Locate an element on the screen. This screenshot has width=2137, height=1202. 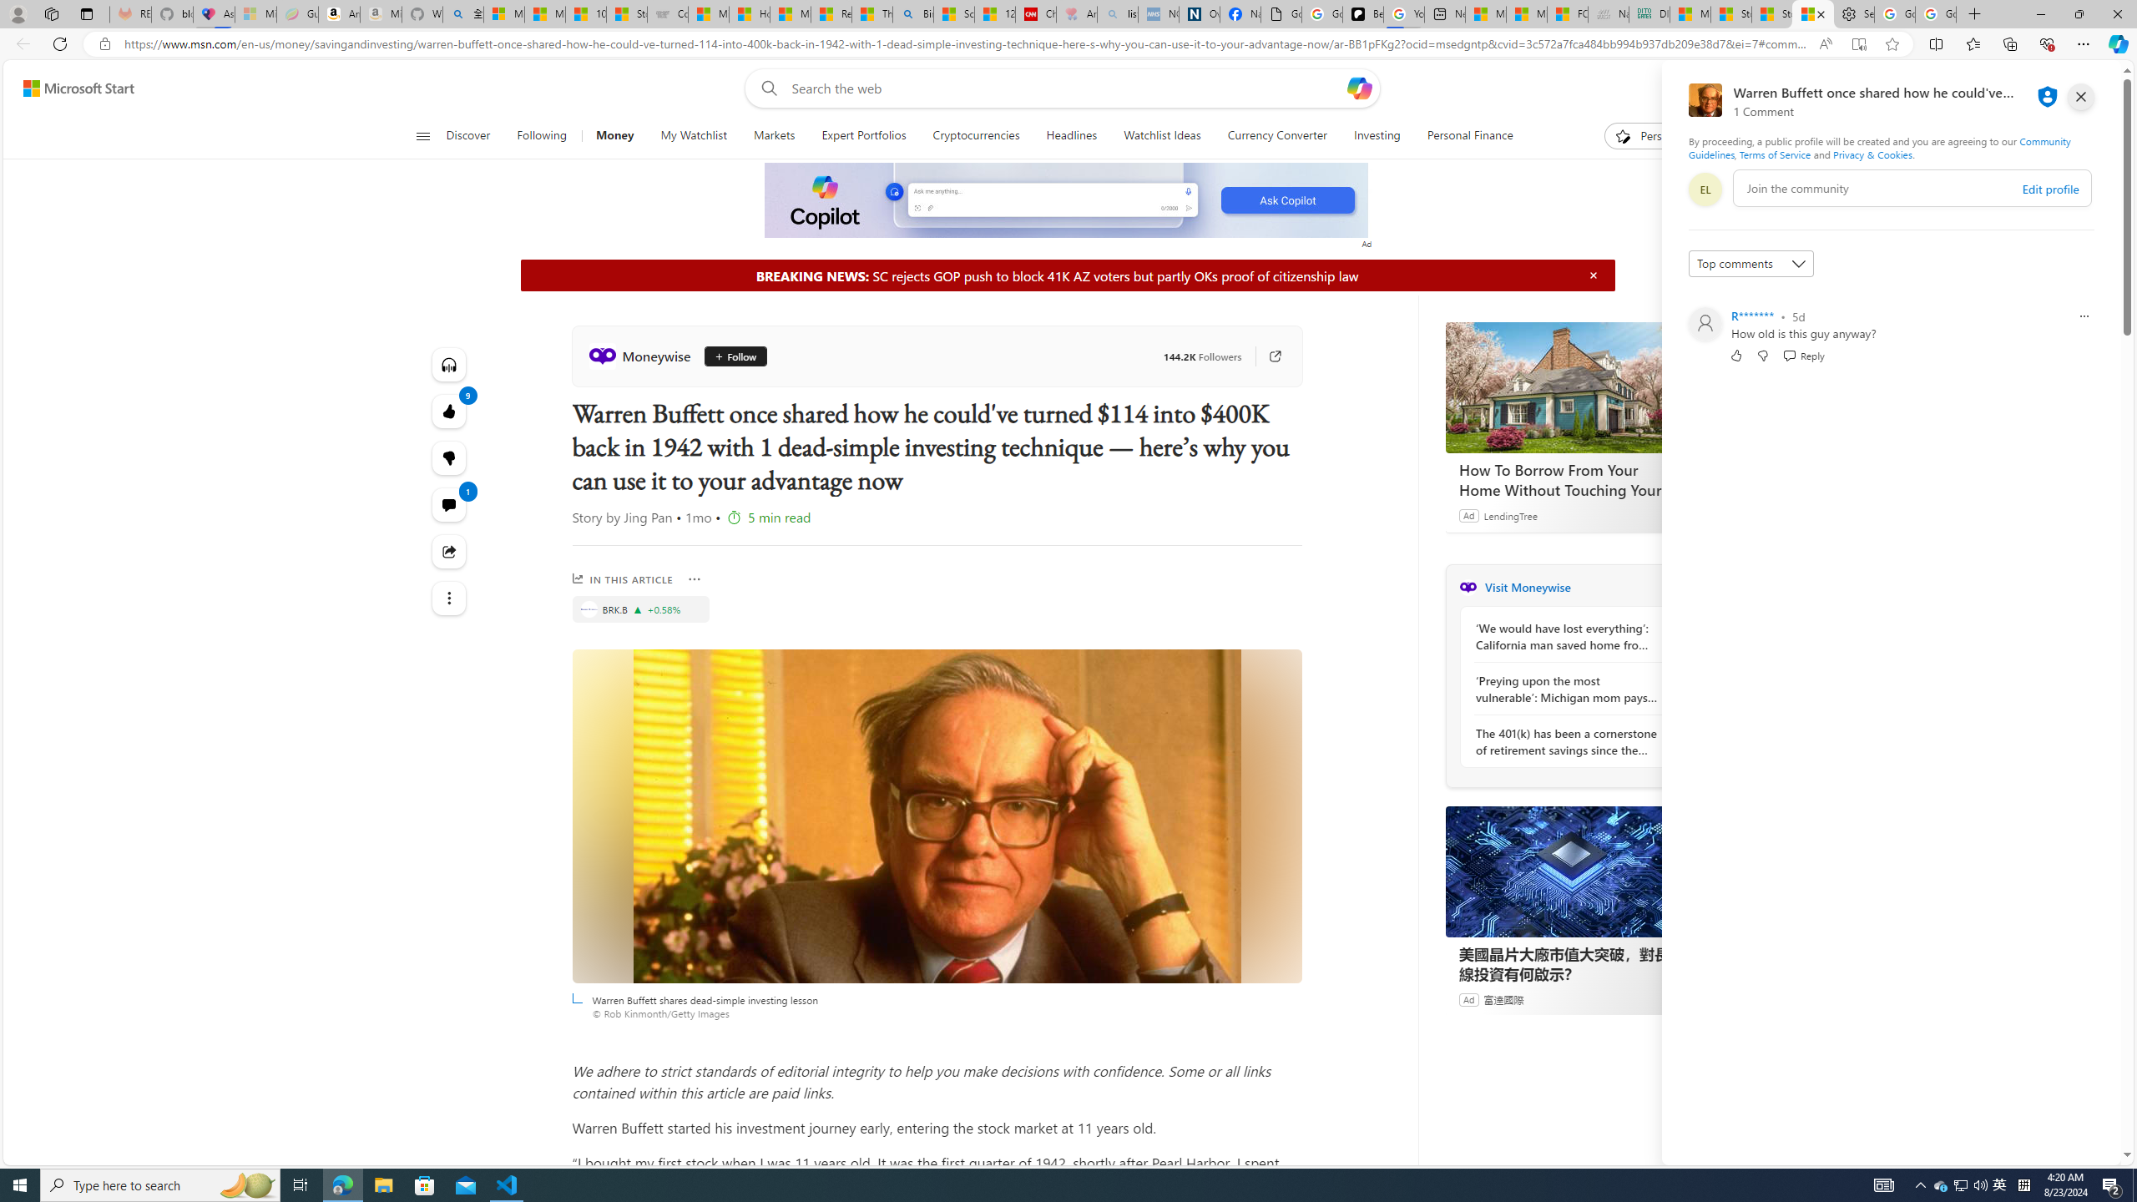
Markets is located at coordinates (775, 136).